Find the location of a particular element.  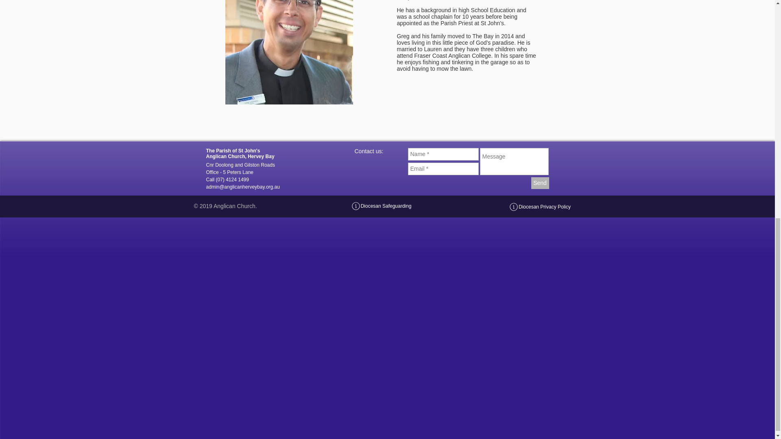

Diocesan Safeguarding is located at coordinates (381, 206).